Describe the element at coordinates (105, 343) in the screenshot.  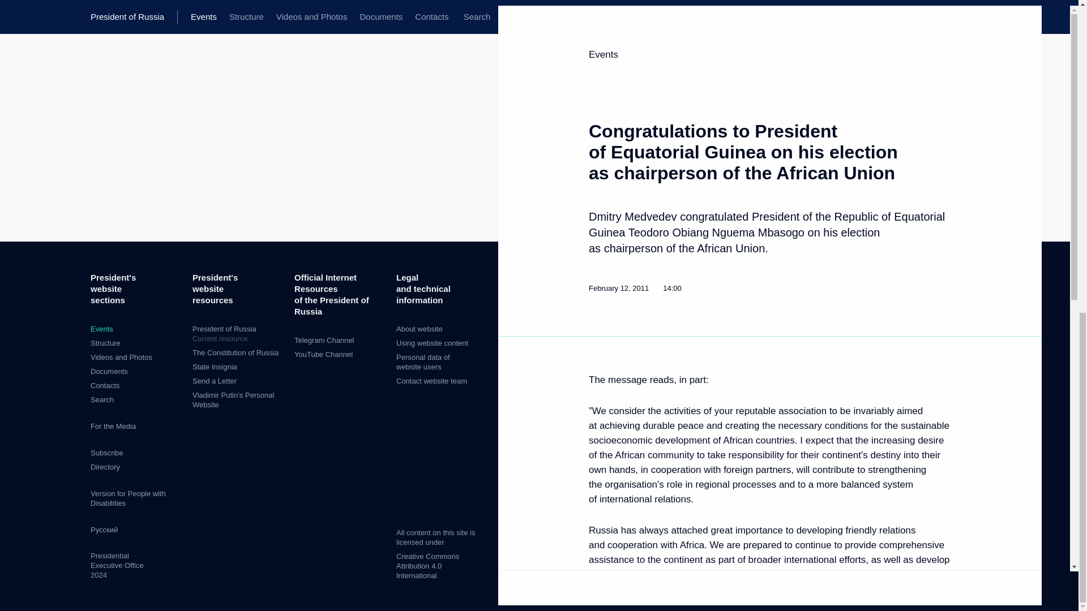
I see `Structure` at that location.